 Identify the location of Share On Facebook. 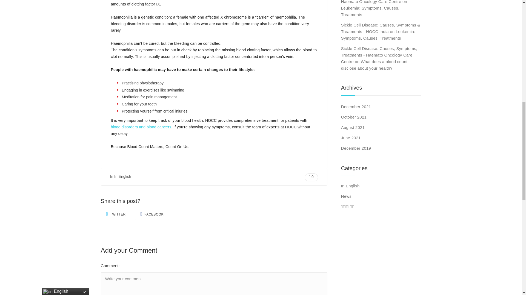
(152, 214).